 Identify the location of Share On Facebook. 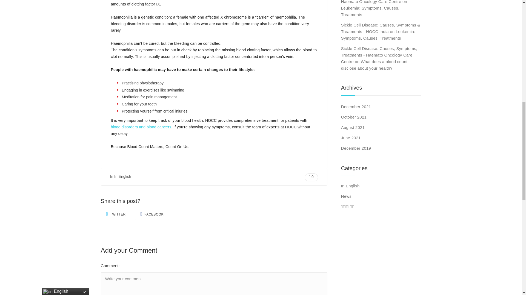
(152, 214).